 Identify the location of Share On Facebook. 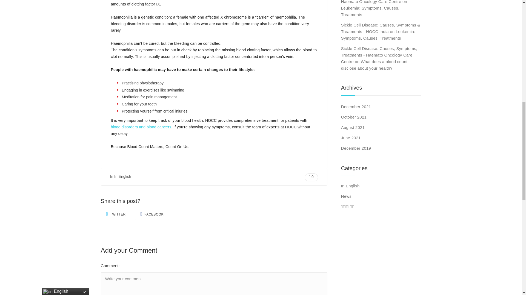
(152, 214).